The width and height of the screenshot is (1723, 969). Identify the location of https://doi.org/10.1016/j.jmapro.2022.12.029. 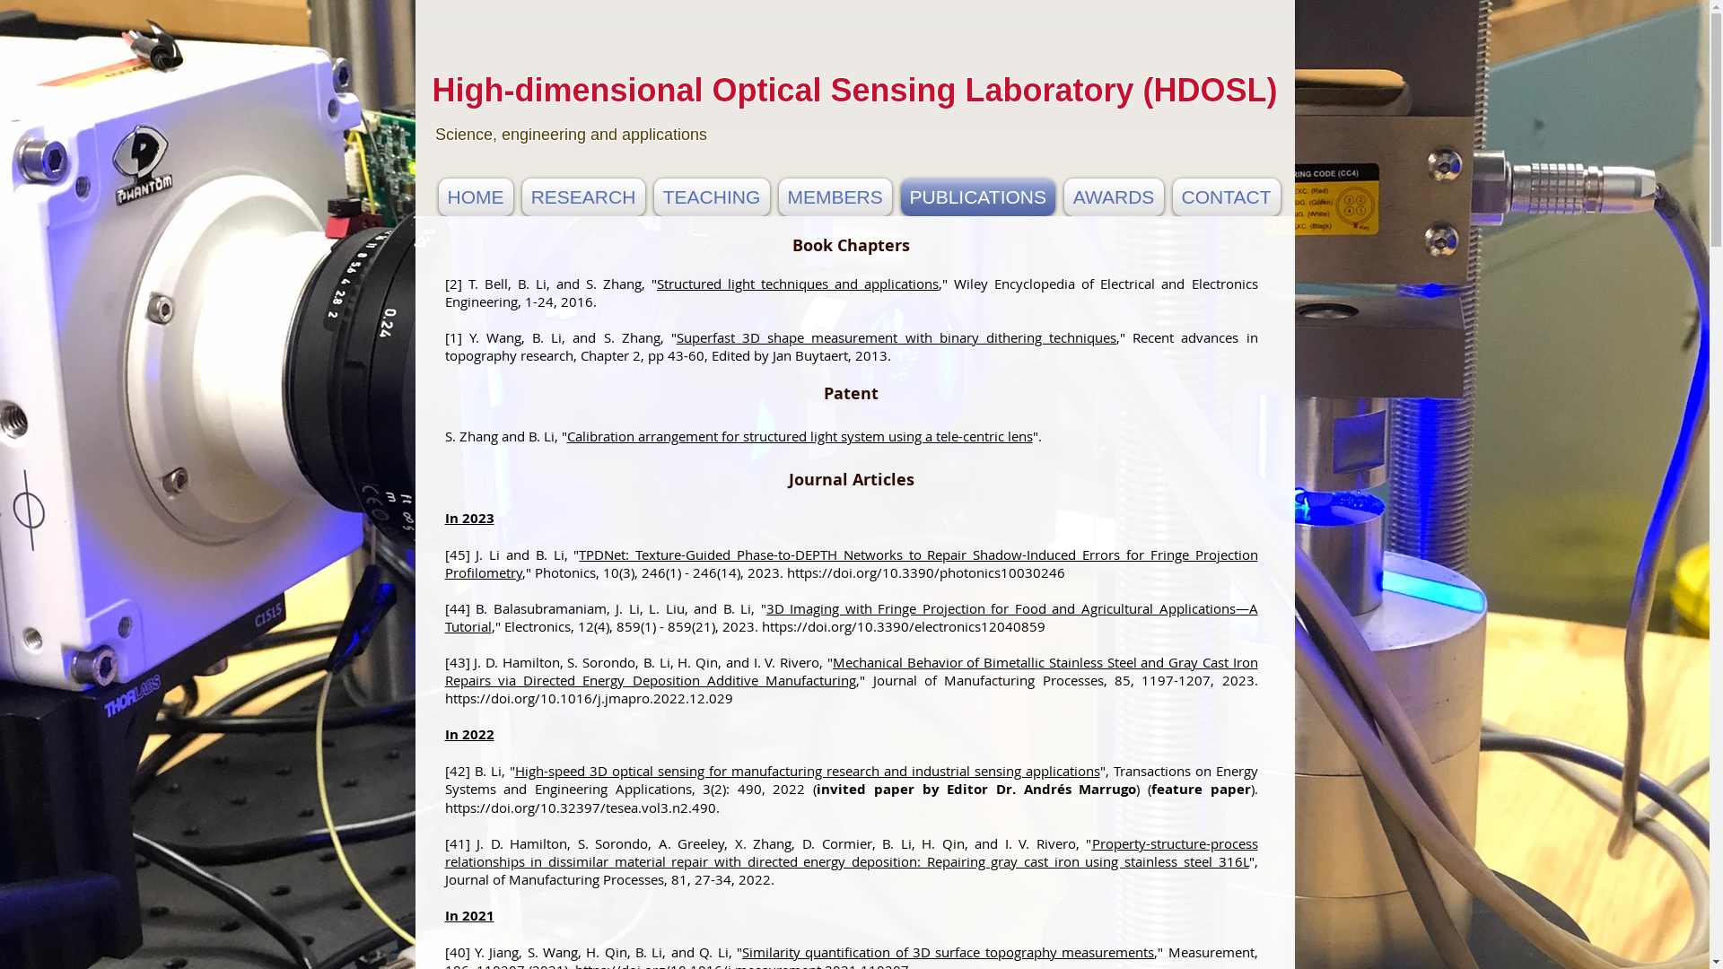
(589, 698).